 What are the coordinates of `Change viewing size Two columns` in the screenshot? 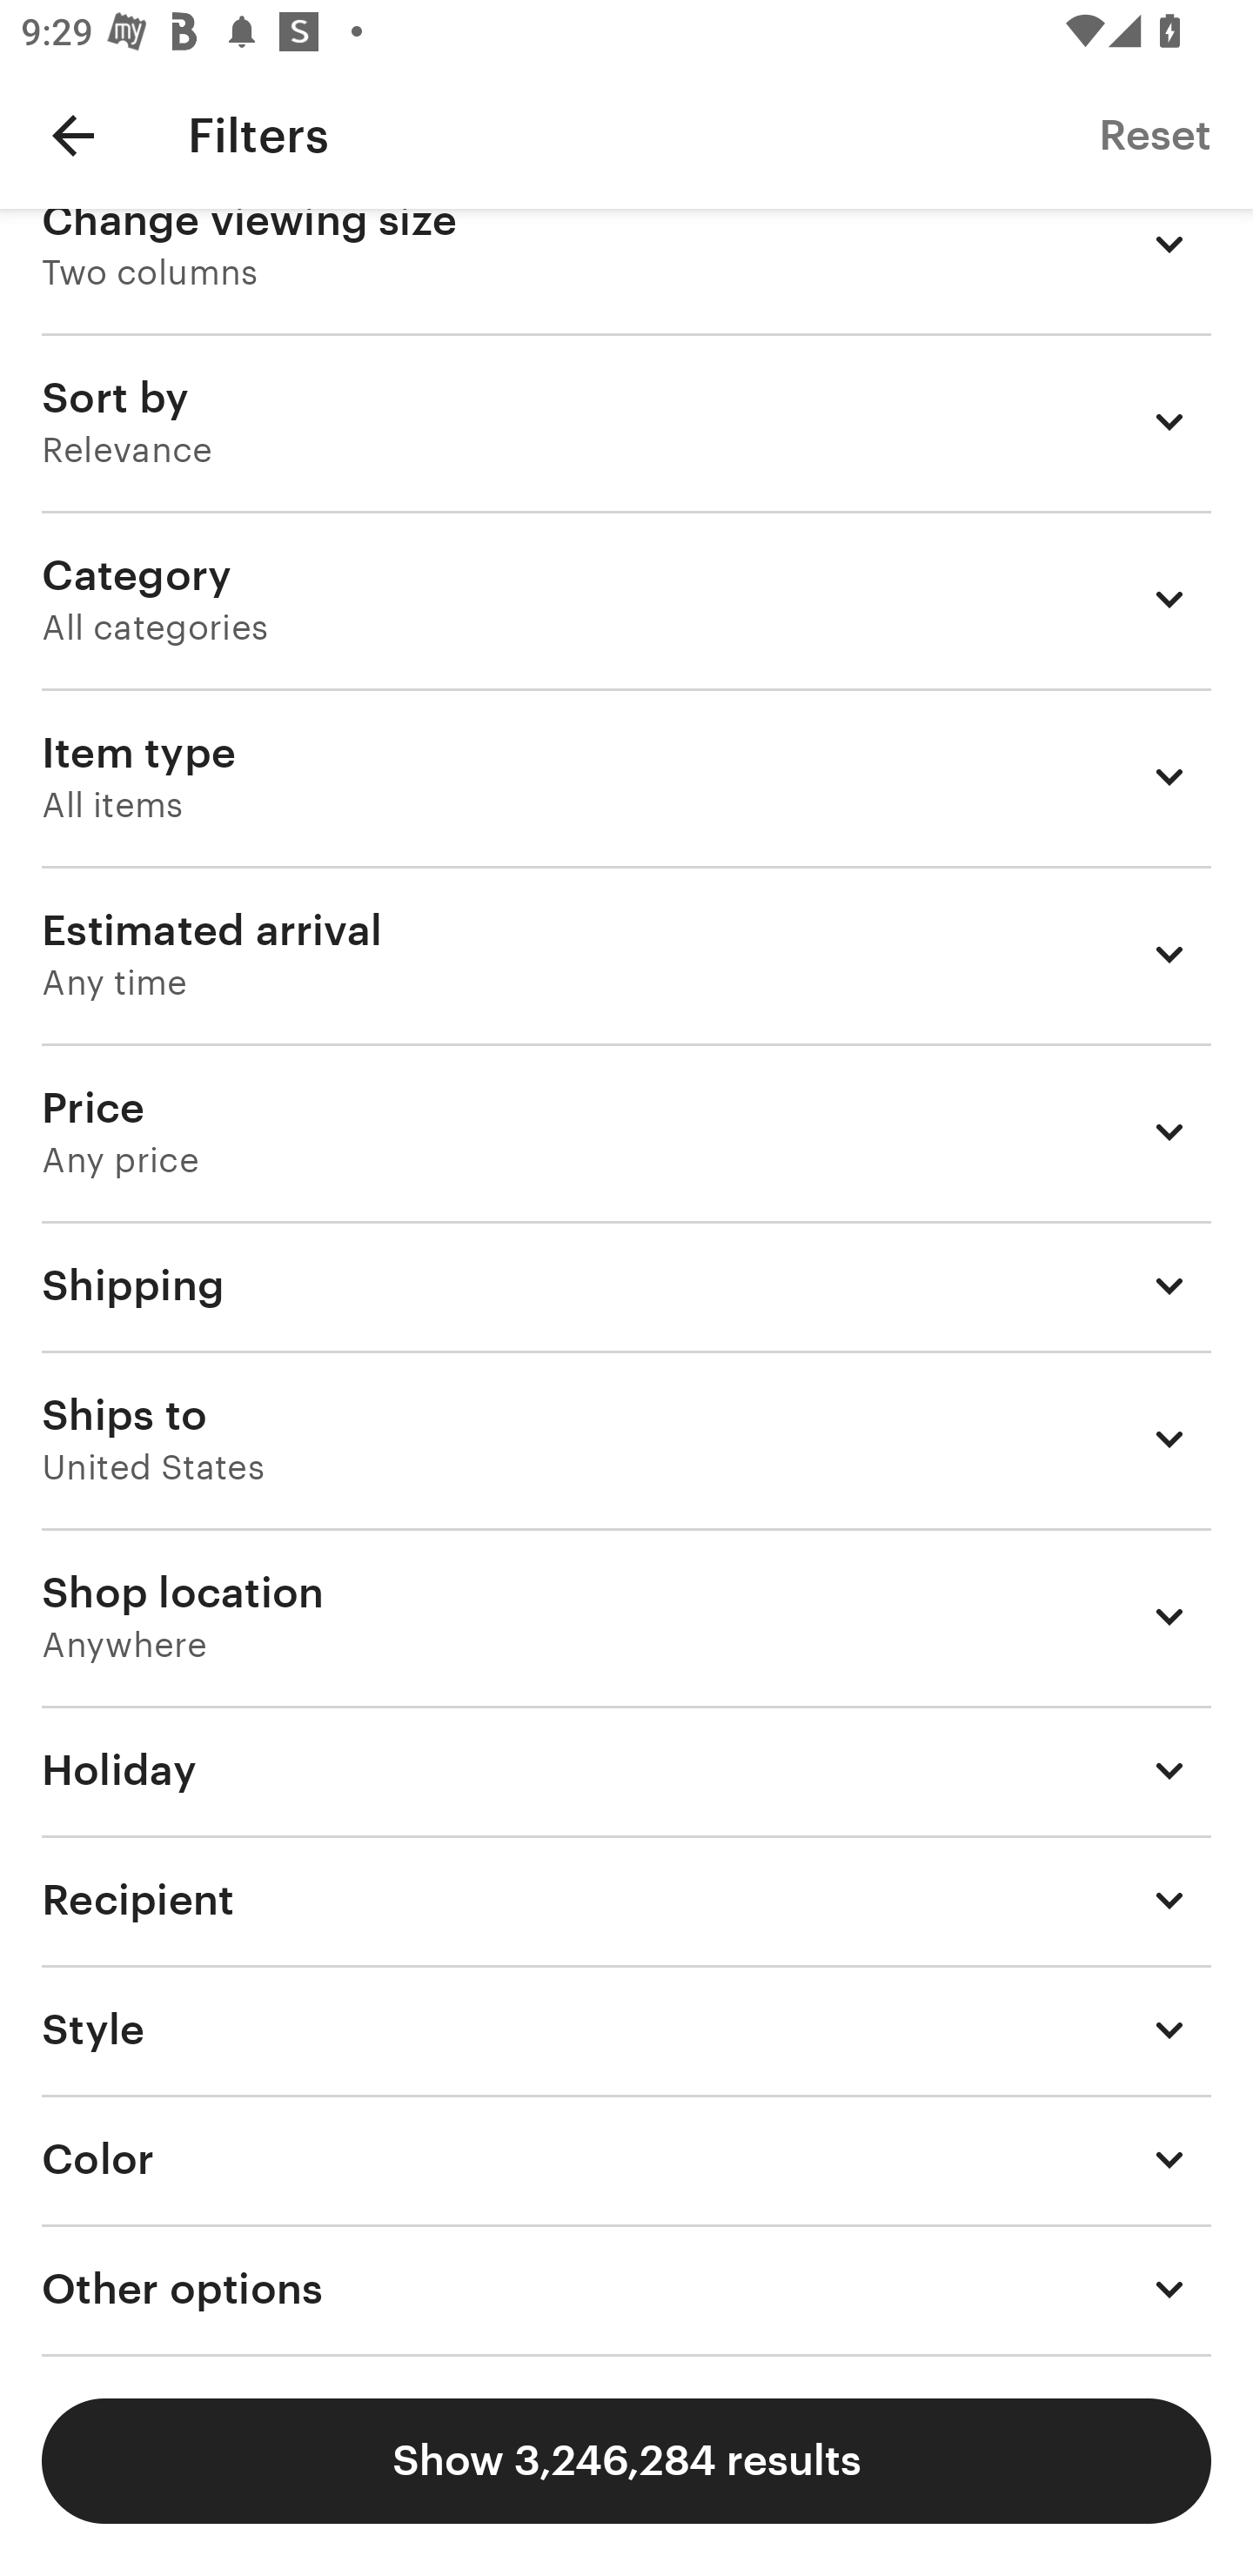 It's located at (626, 270).